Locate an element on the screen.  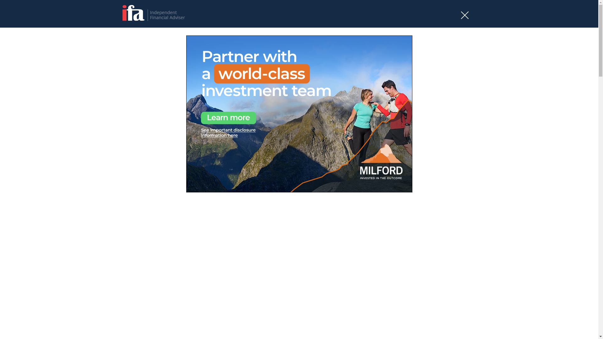
Webcasts is located at coordinates (459, 109).